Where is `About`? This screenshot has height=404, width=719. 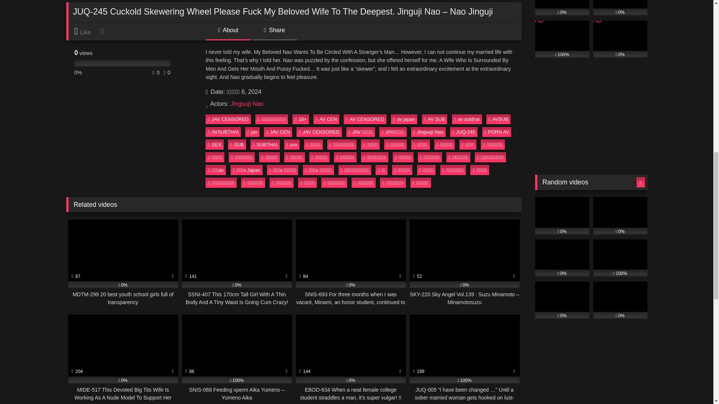 About is located at coordinates (228, 33).